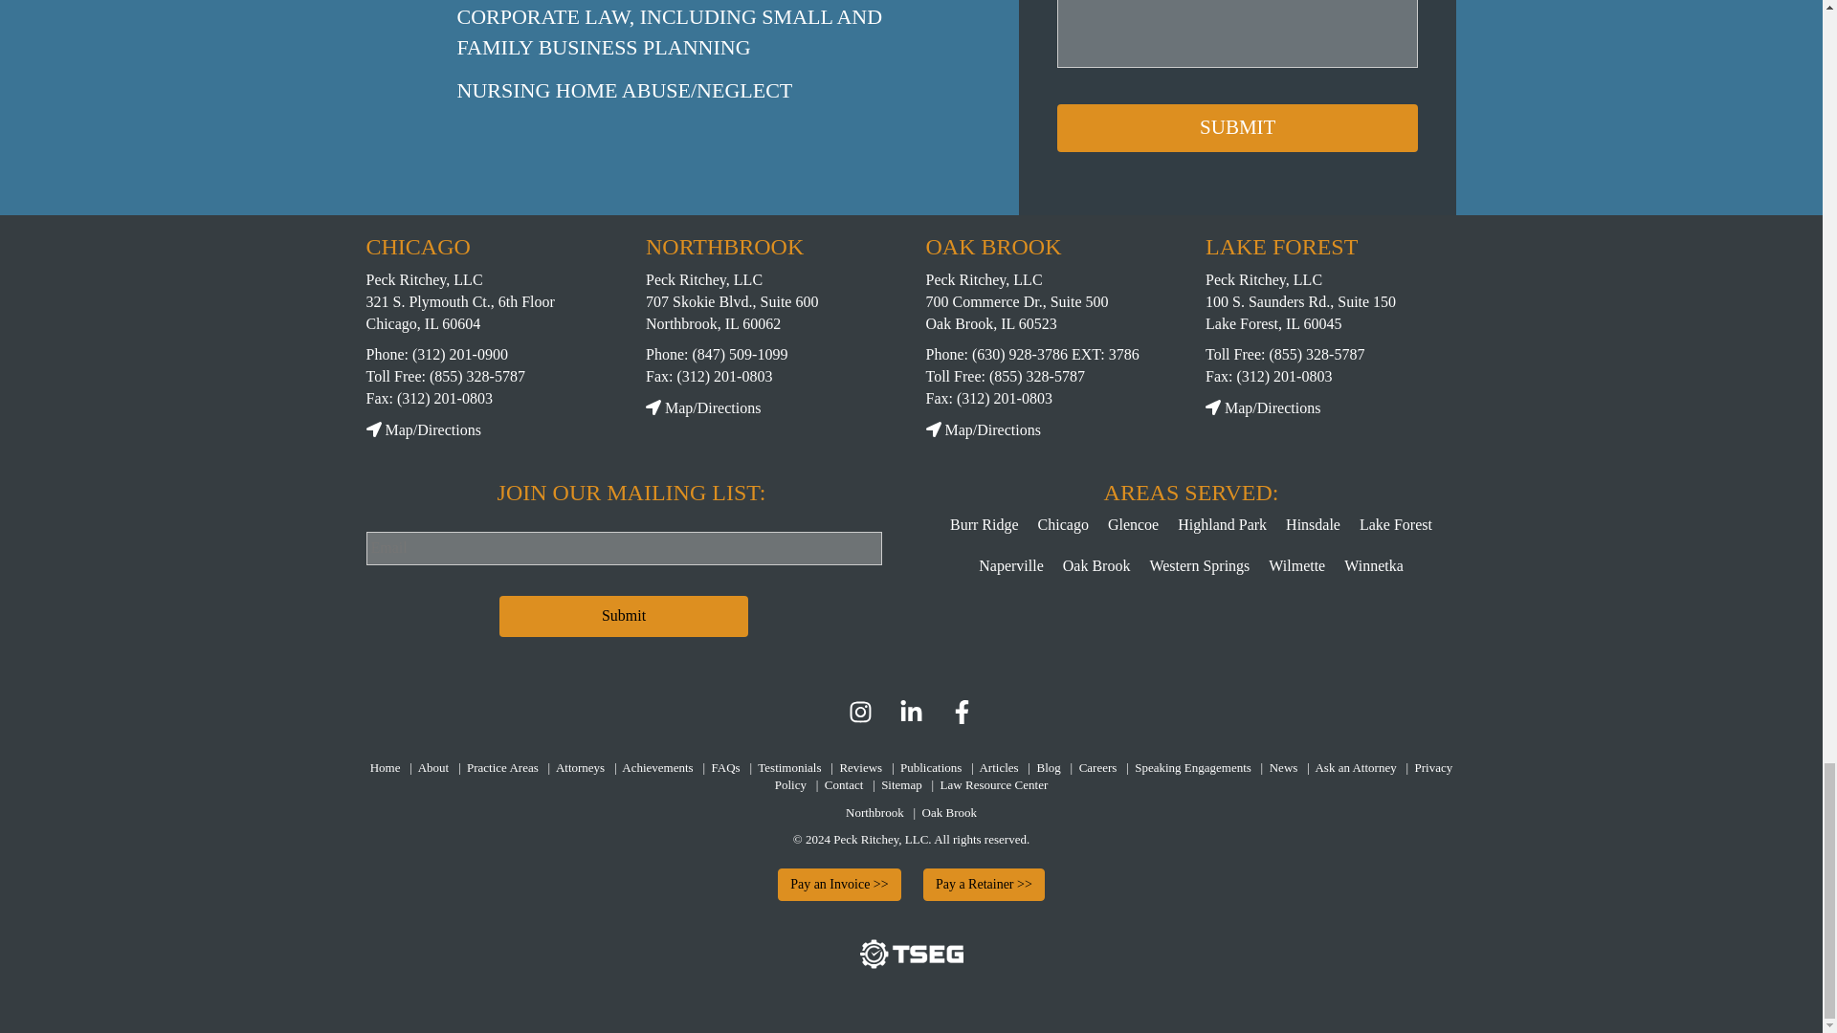 The height and width of the screenshot is (1033, 1837). What do you see at coordinates (1238, 128) in the screenshot?
I see `Submit` at bounding box center [1238, 128].